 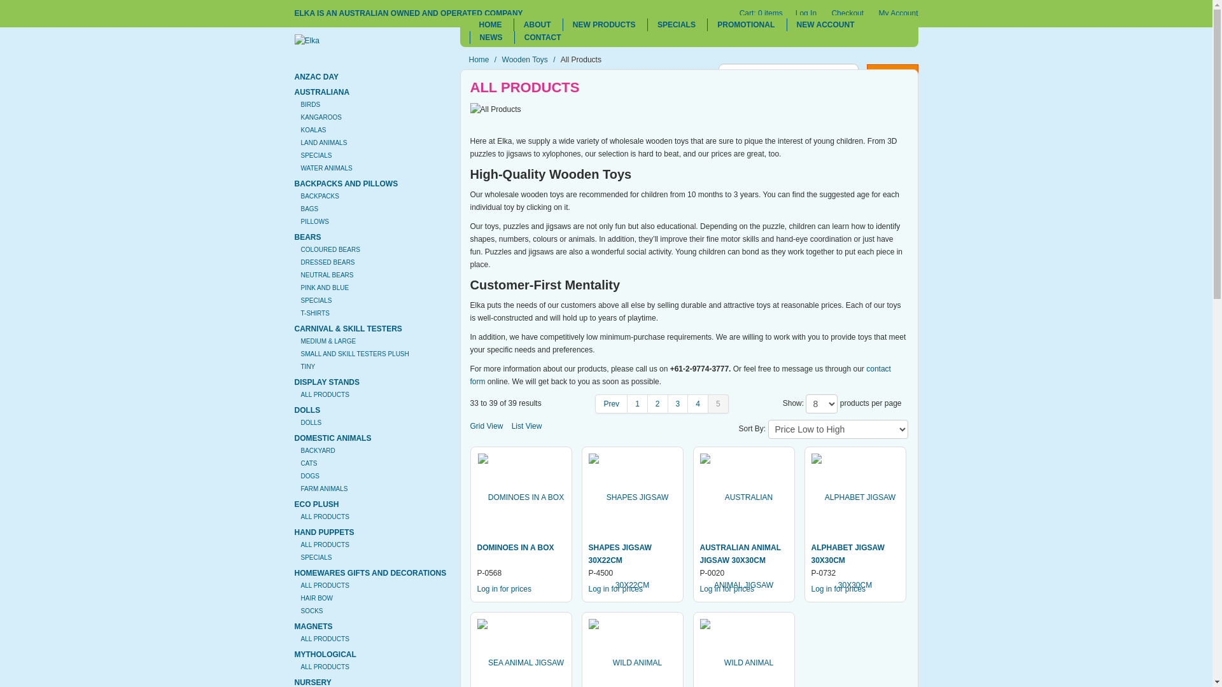 What do you see at coordinates (491, 25) in the screenshot?
I see `HOME` at bounding box center [491, 25].